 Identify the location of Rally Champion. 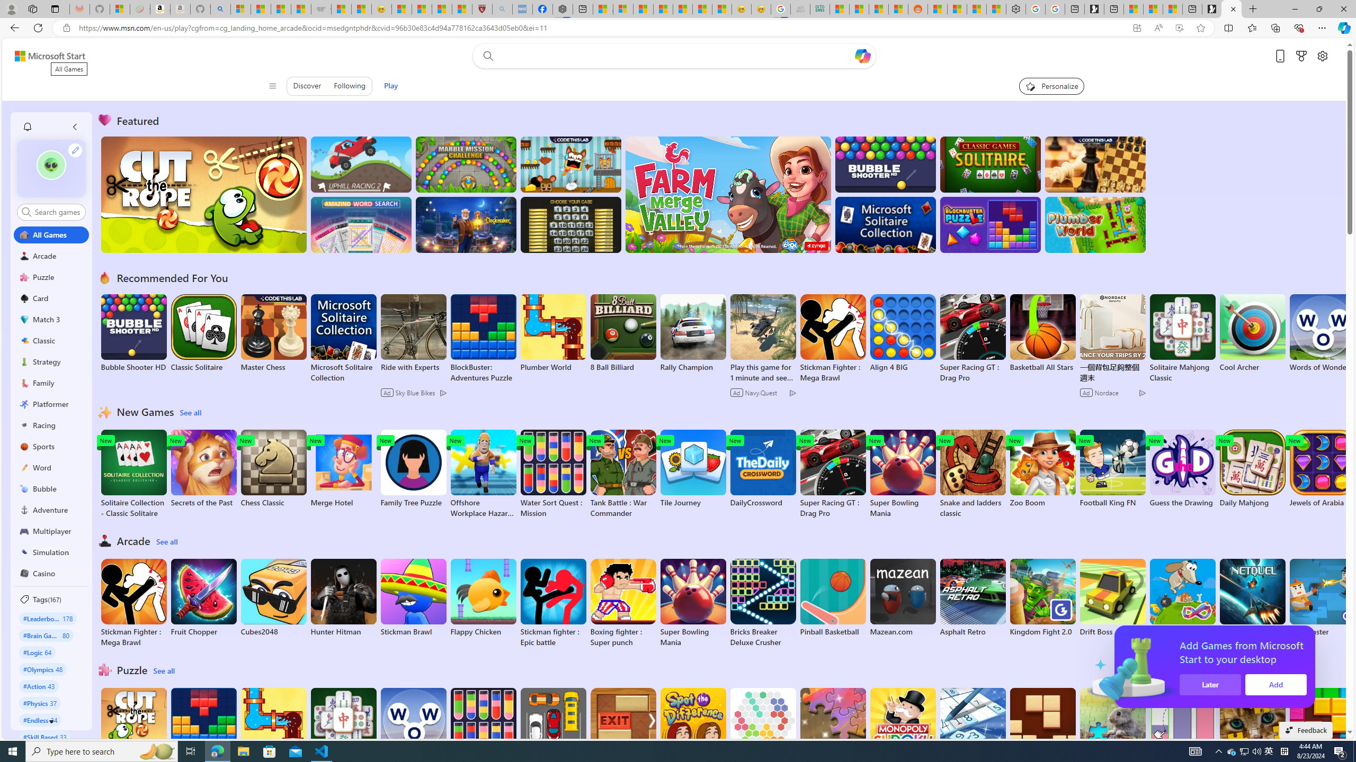
(693, 333).